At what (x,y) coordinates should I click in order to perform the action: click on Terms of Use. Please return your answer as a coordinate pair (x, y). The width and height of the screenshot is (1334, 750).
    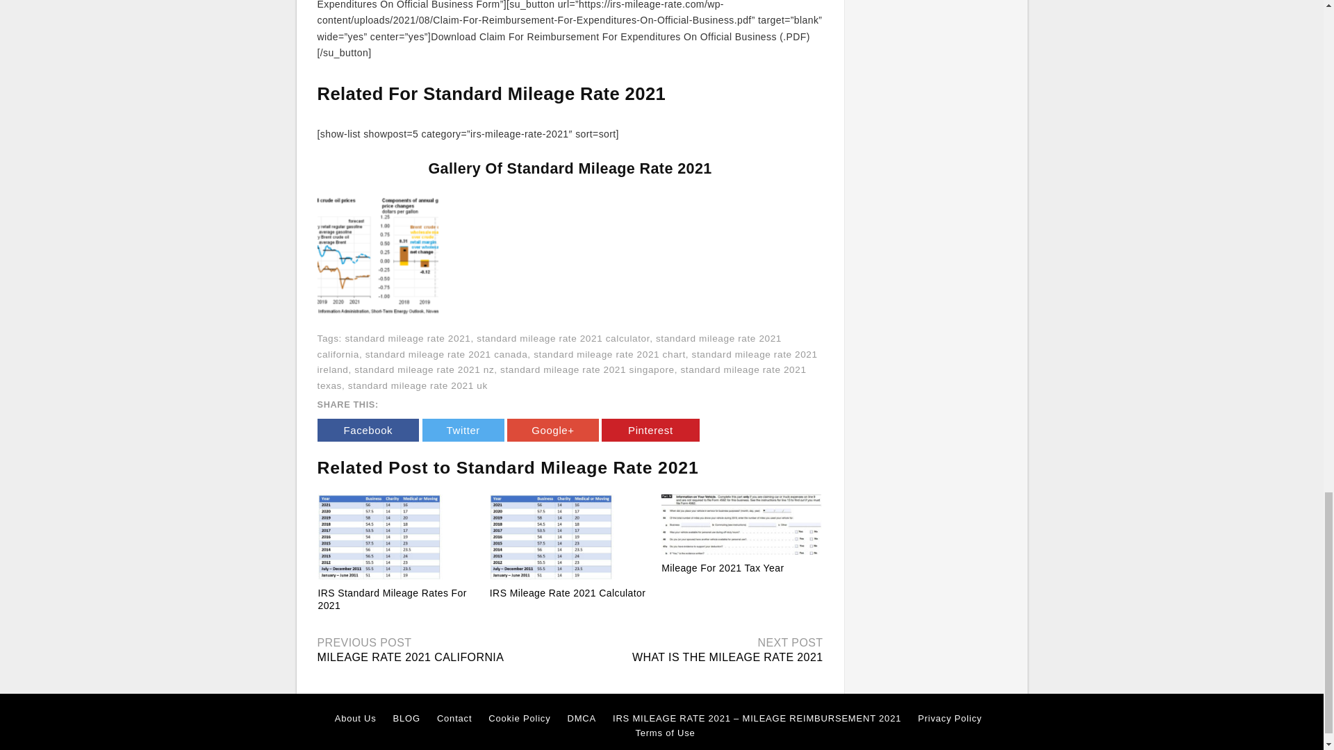
    Looking at the image, I should click on (664, 733).